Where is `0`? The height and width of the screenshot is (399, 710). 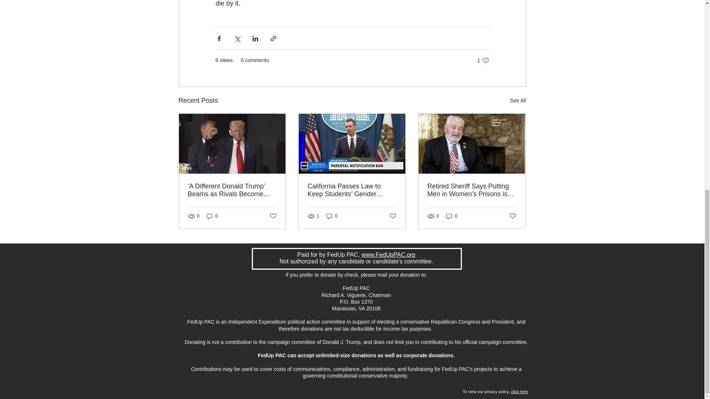 0 is located at coordinates (483, 60).